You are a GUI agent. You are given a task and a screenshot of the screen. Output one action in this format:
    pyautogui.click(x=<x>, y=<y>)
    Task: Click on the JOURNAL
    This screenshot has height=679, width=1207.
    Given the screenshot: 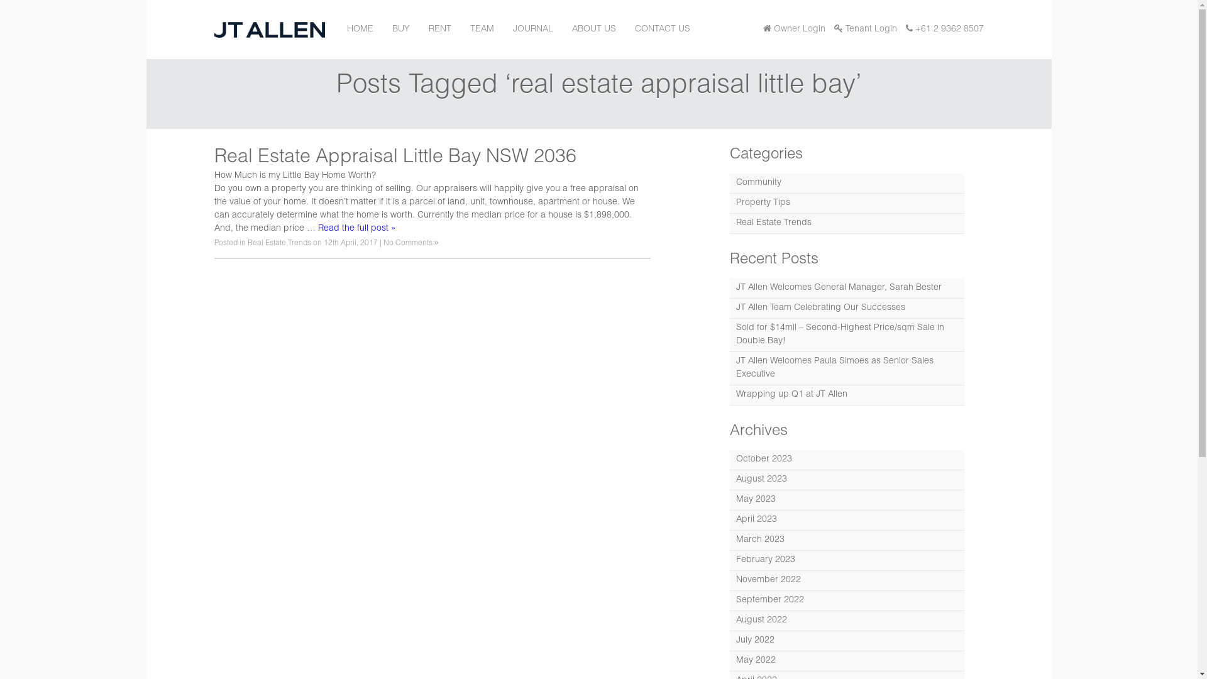 What is the action you would take?
    pyautogui.click(x=533, y=30)
    